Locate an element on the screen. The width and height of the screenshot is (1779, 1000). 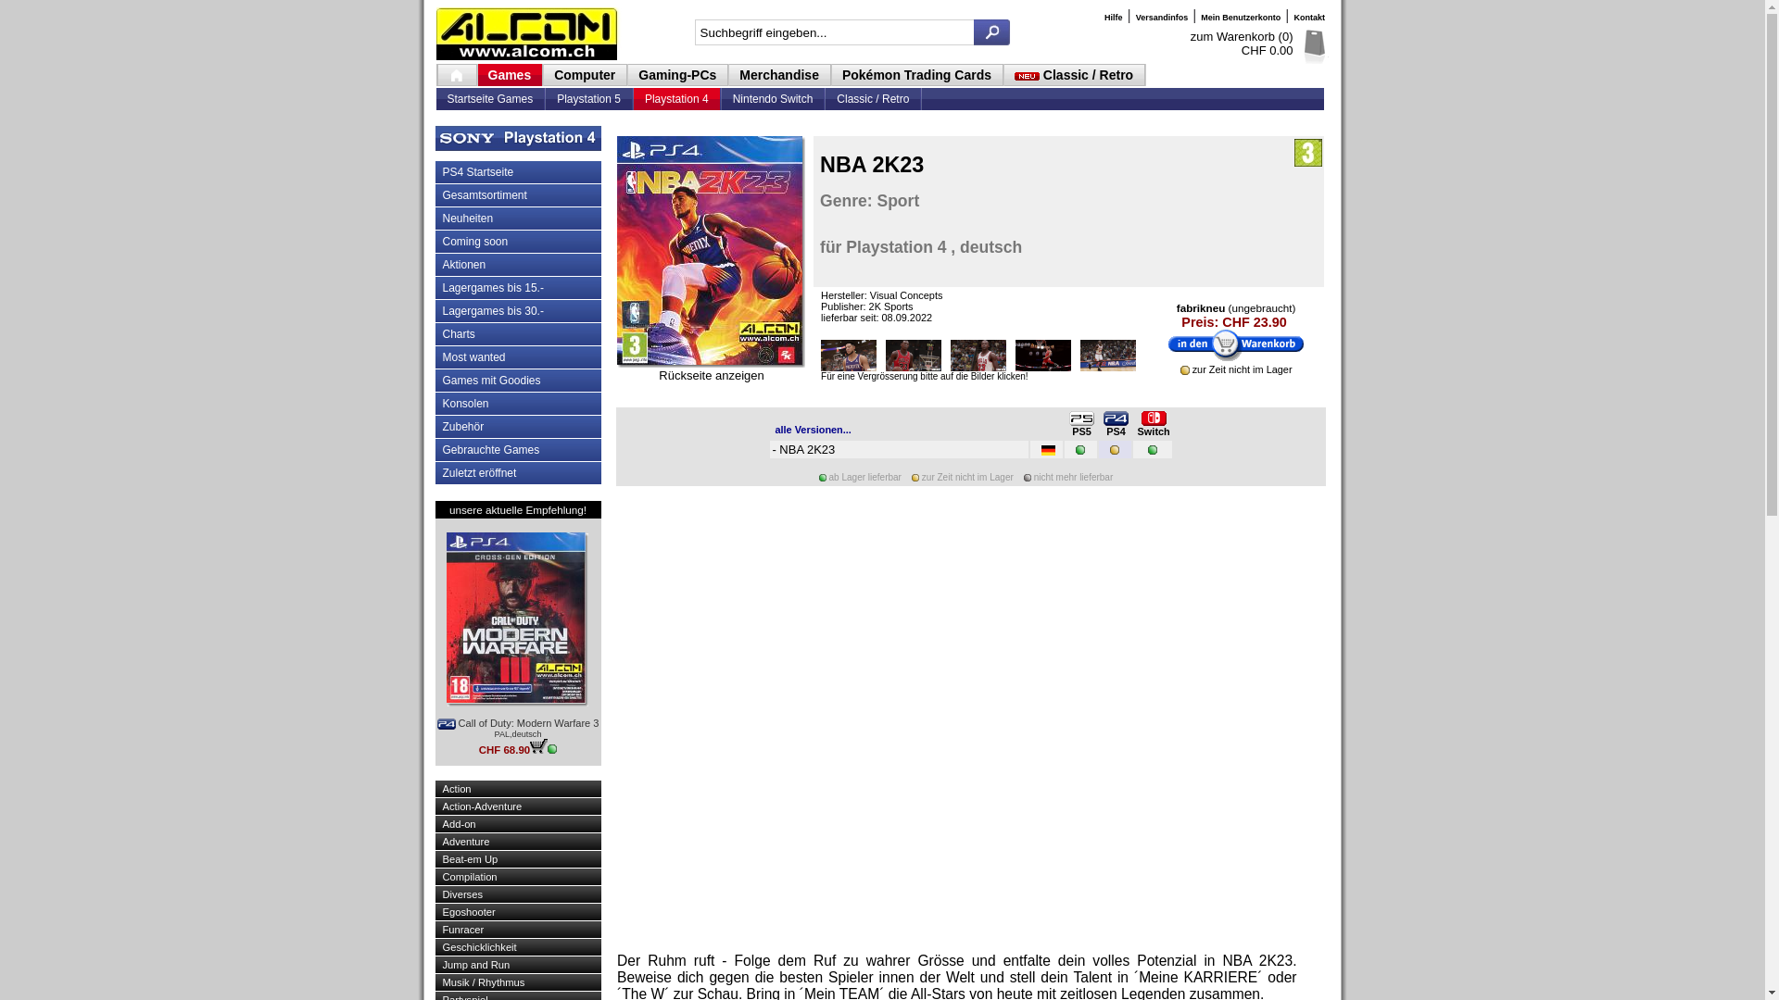
Egoshooter is located at coordinates (519, 912).